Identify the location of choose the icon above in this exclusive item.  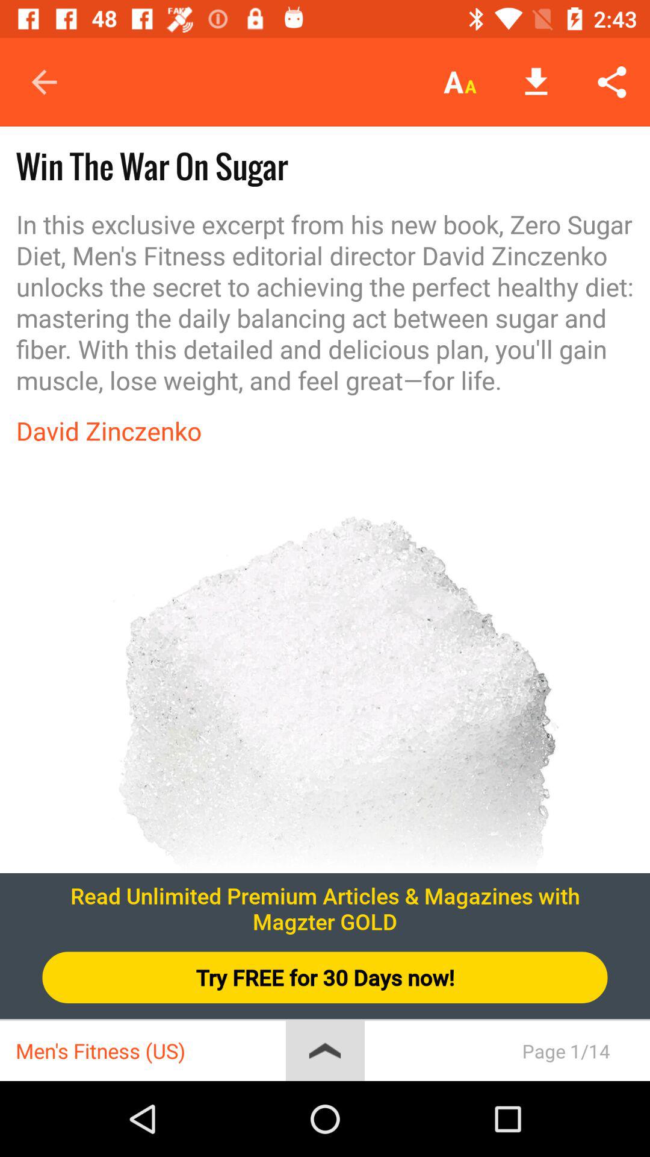
(611, 82).